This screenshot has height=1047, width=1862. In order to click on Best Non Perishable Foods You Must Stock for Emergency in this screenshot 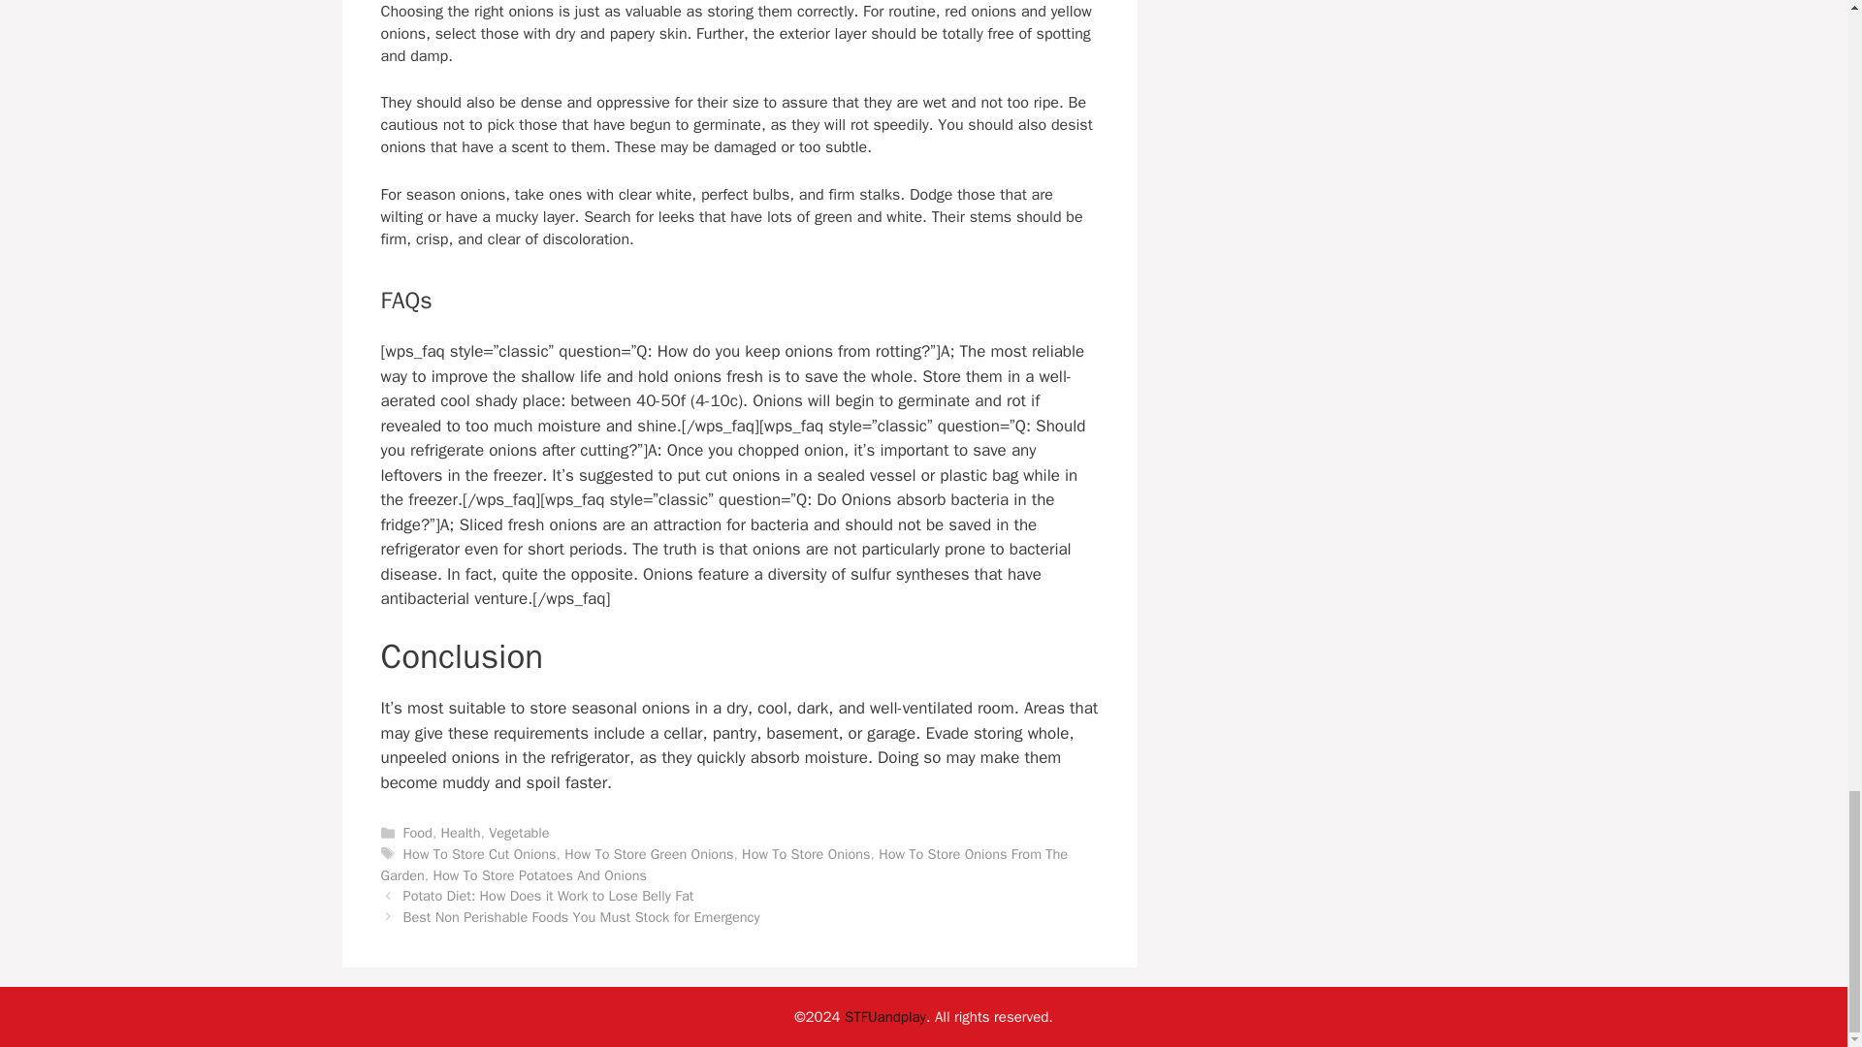, I will do `click(582, 917)`.